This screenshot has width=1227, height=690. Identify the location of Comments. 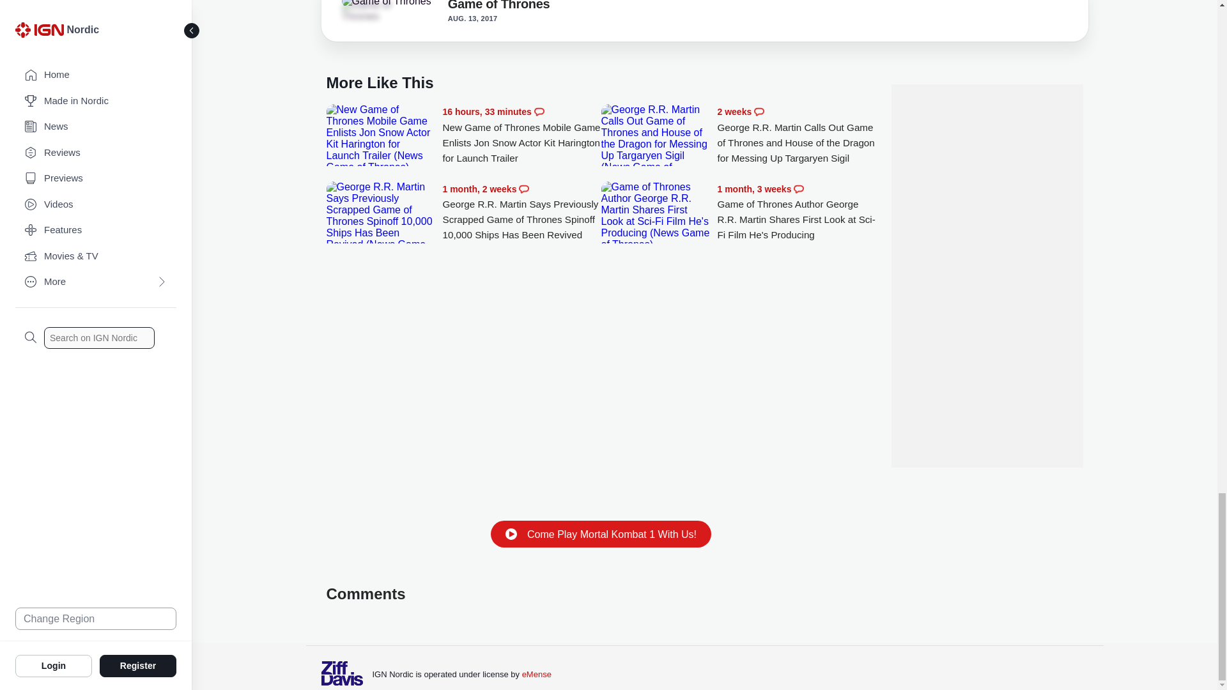
(539, 111).